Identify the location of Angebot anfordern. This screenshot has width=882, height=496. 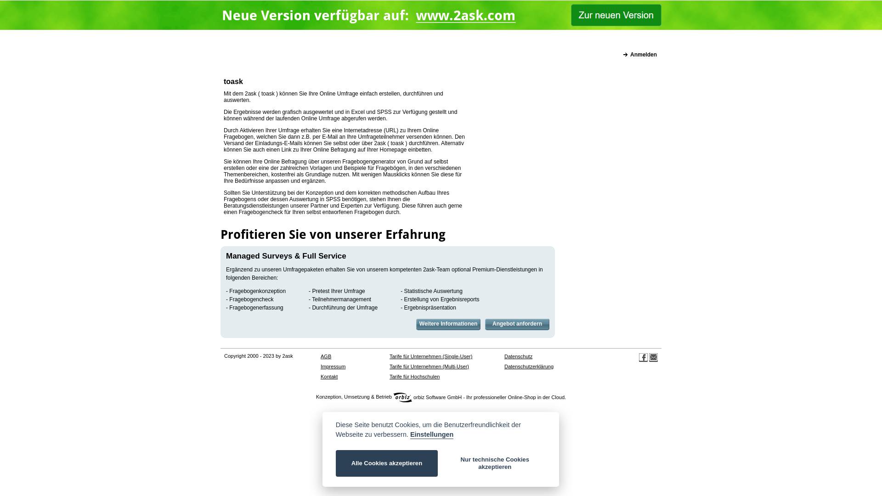
(517, 324).